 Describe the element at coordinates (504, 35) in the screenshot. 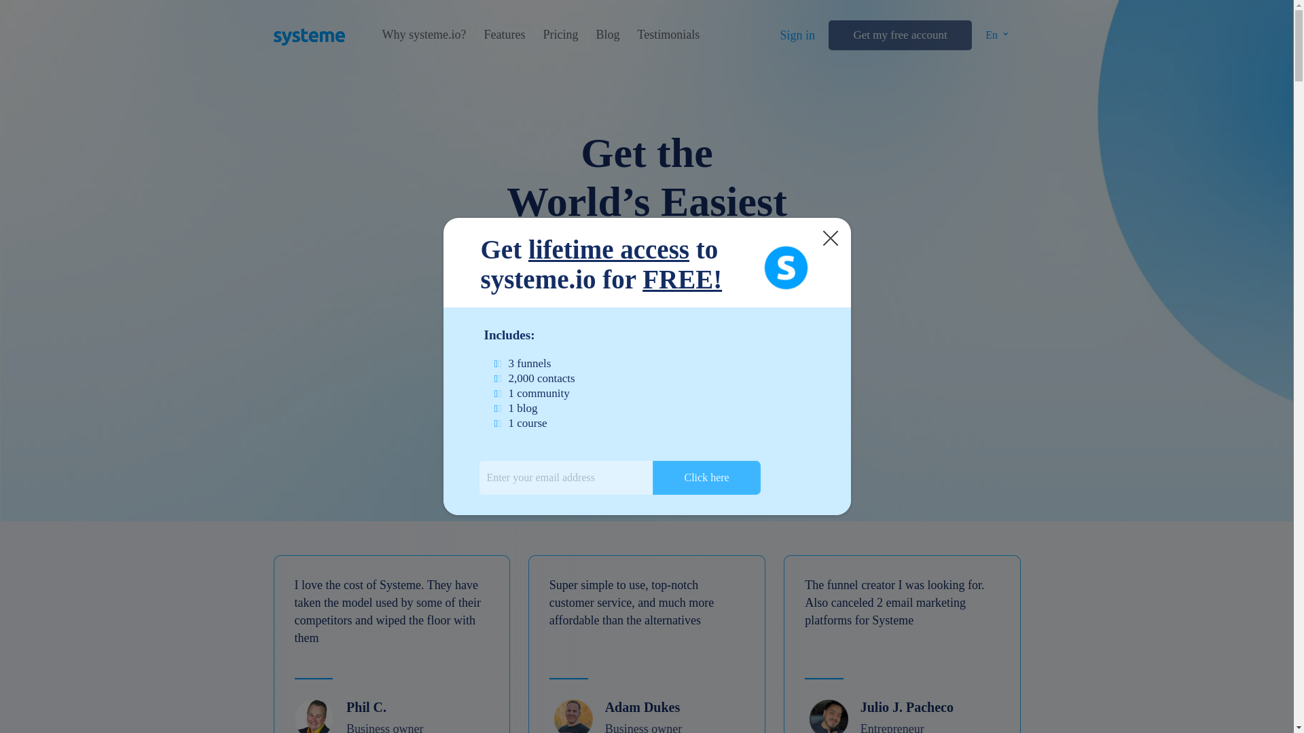

I see `Features` at that location.